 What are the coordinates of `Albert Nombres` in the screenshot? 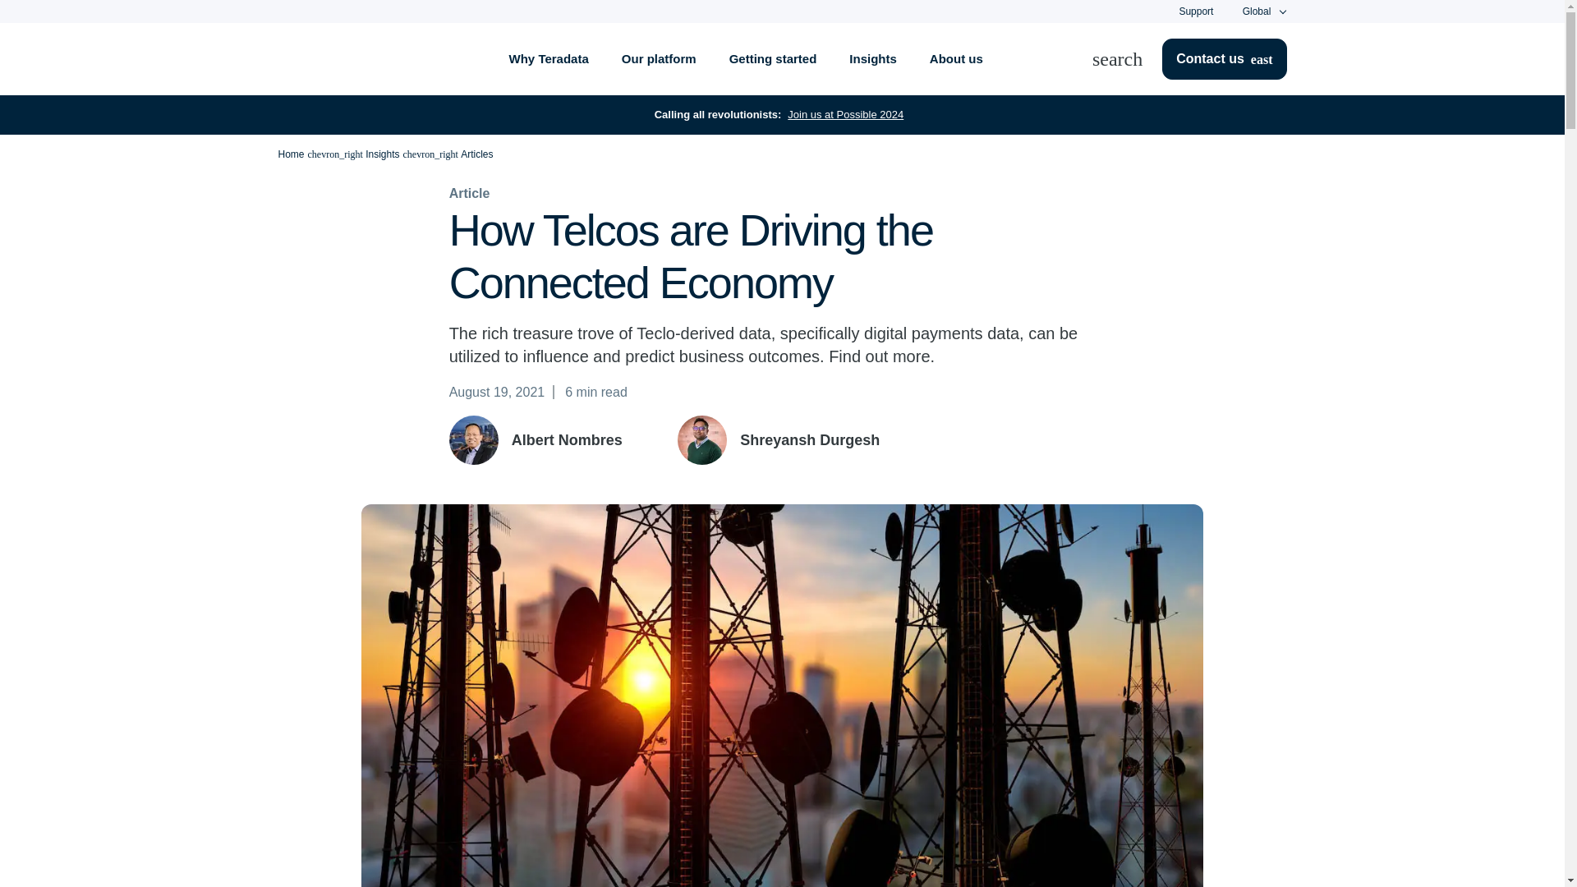 It's located at (473, 440).